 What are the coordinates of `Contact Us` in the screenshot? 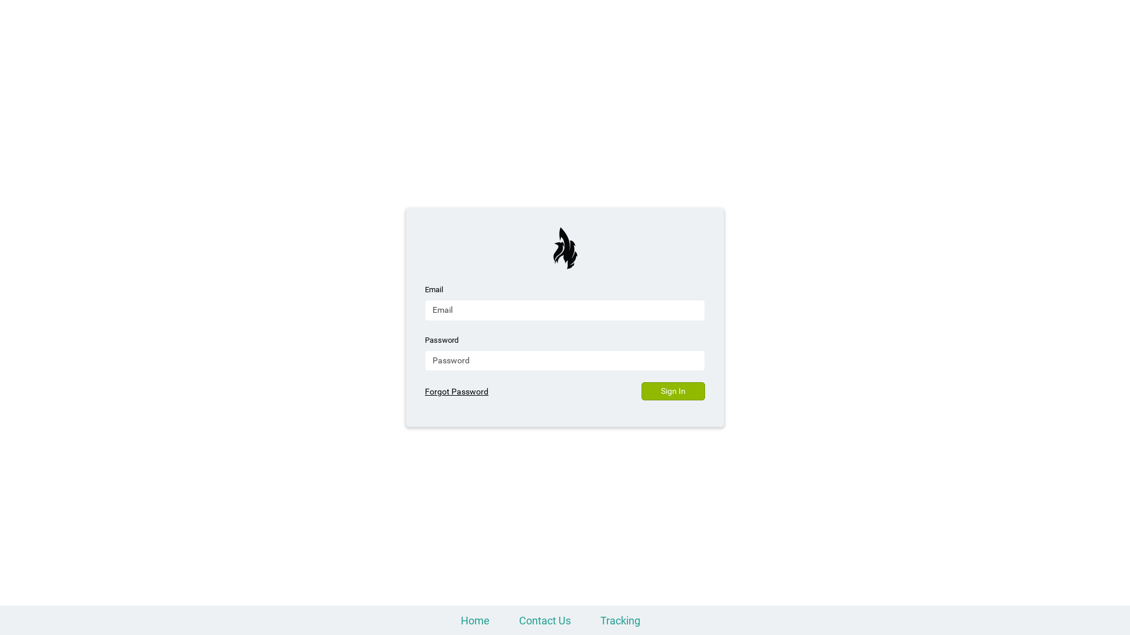 It's located at (545, 621).